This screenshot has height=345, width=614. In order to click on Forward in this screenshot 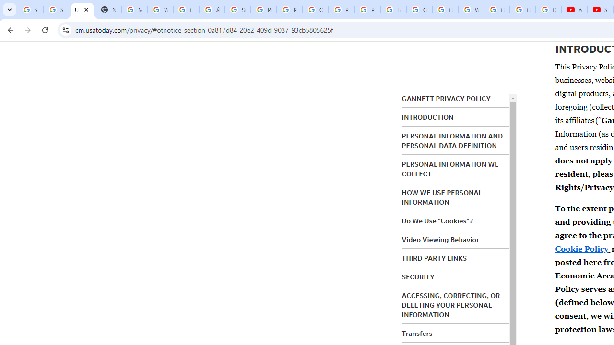, I will do `click(28, 30)`.